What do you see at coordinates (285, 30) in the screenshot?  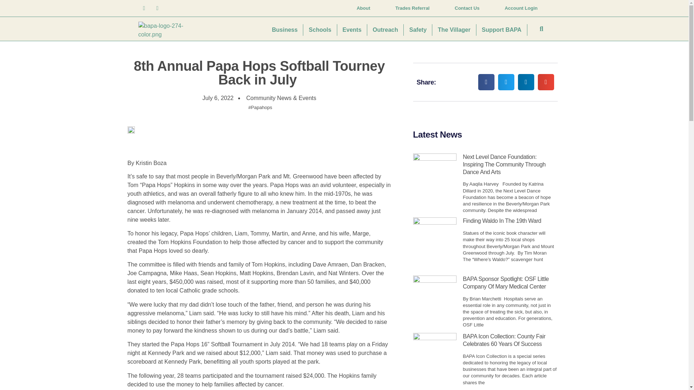 I see `Business` at bounding box center [285, 30].